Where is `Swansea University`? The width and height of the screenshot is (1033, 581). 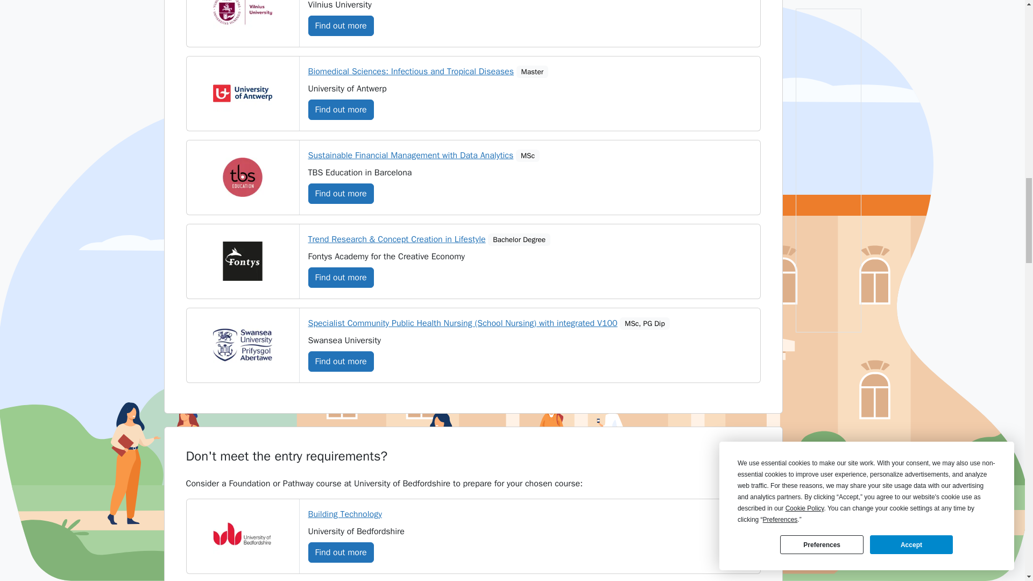
Swansea University is located at coordinates (242, 345).